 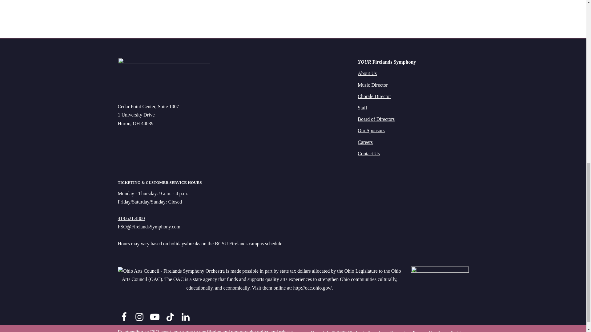 I want to click on Facebook, so click(x=124, y=317).